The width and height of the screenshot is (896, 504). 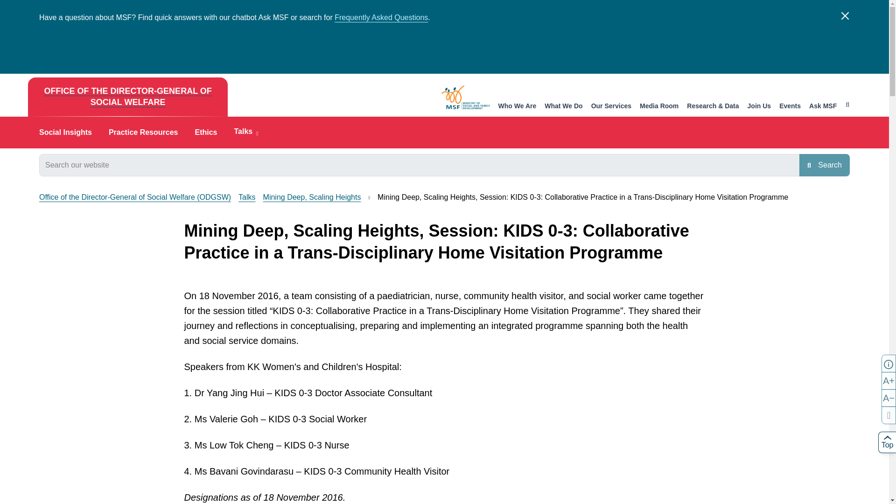 What do you see at coordinates (790, 106) in the screenshot?
I see `Events` at bounding box center [790, 106].